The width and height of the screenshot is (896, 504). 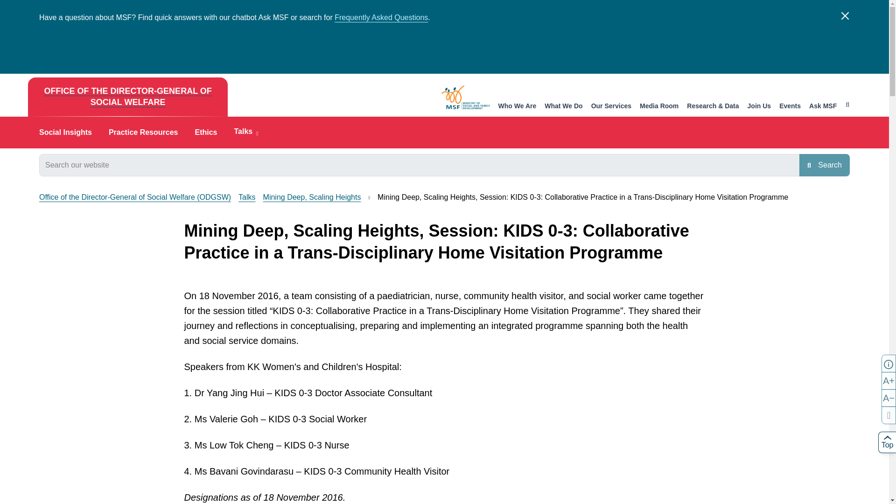 What do you see at coordinates (790, 106) in the screenshot?
I see `Events` at bounding box center [790, 106].